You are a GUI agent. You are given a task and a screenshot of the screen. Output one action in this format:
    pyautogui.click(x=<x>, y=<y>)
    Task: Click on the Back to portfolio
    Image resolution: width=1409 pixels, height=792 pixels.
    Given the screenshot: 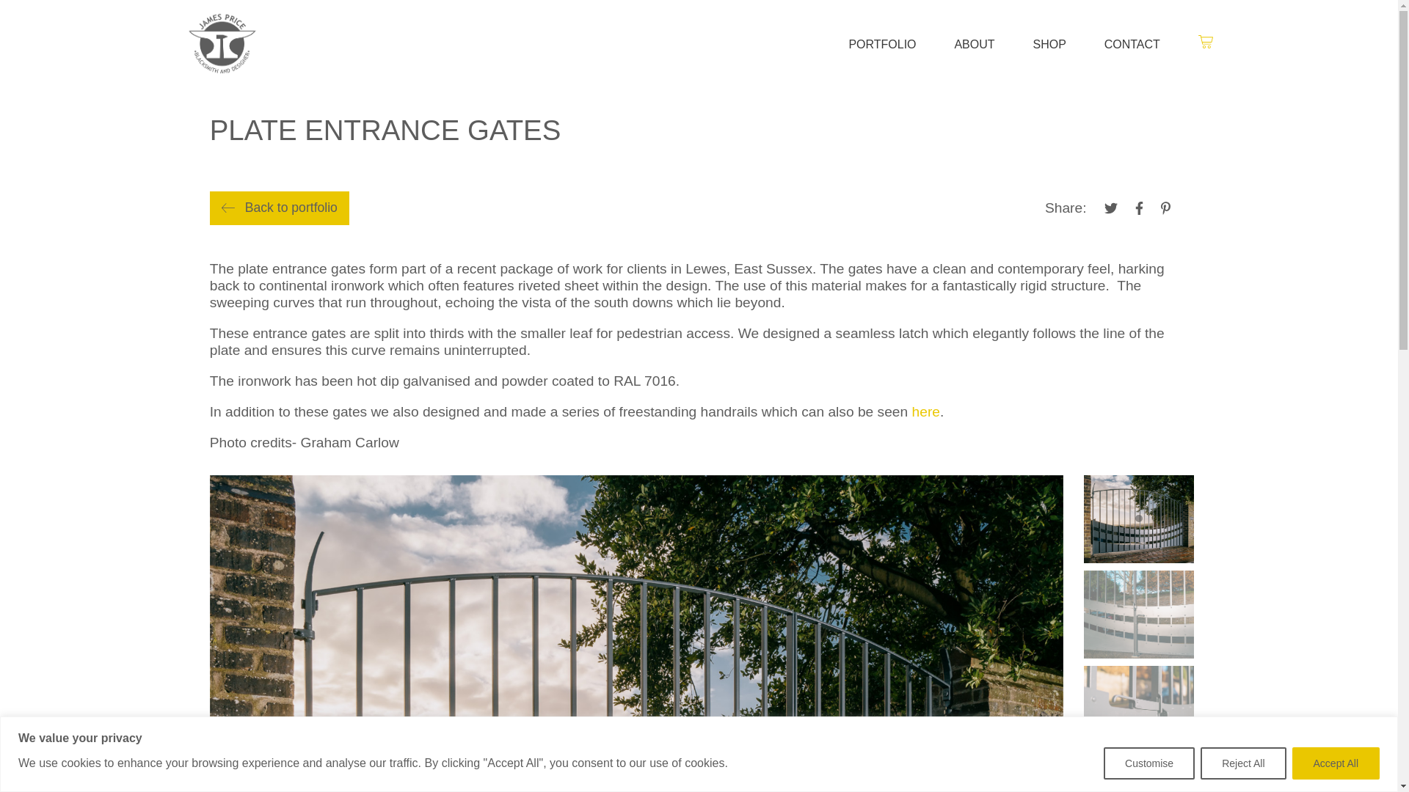 What is the action you would take?
    pyautogui.click(x=280, y=208)
    